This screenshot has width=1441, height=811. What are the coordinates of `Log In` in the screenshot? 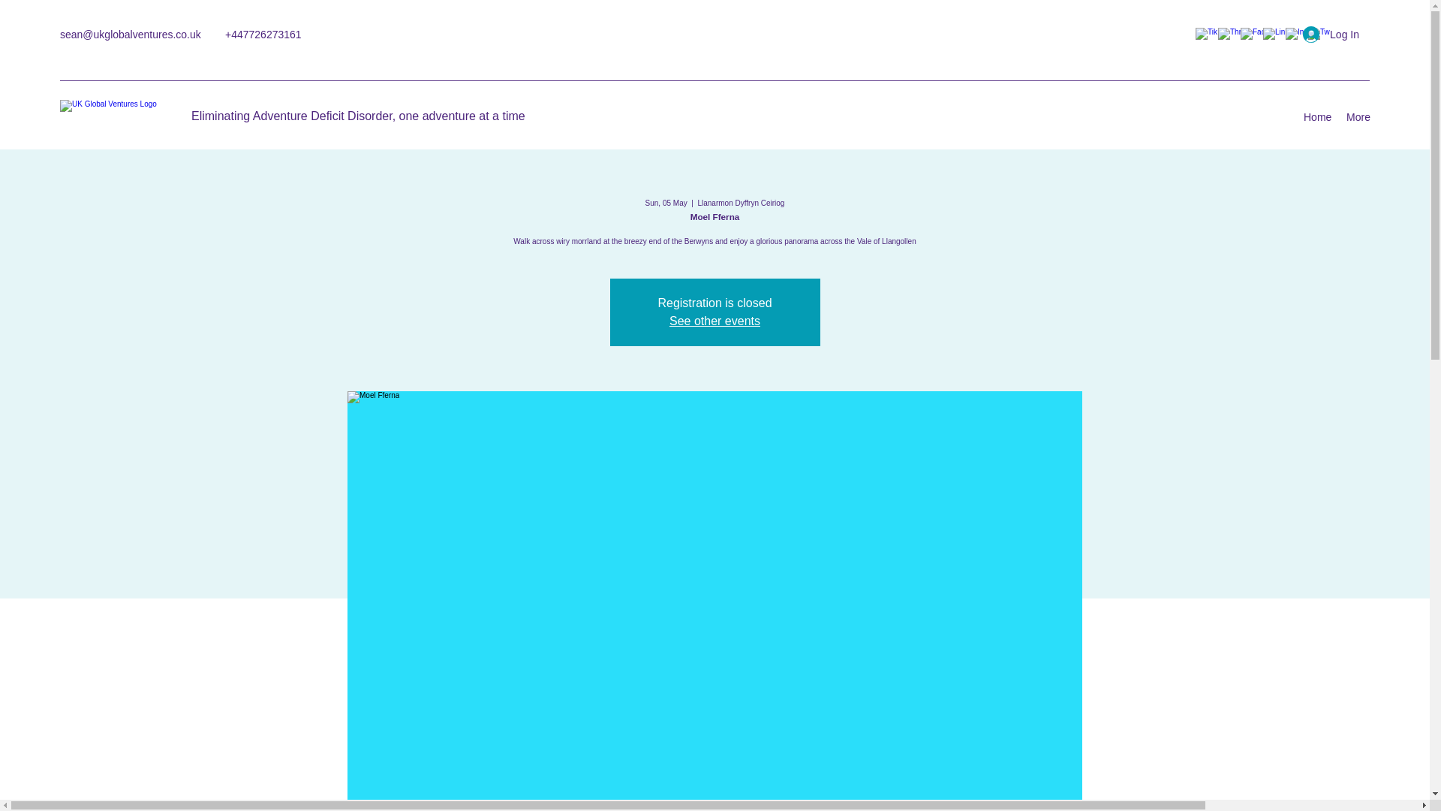 It's located at (1331, 35).